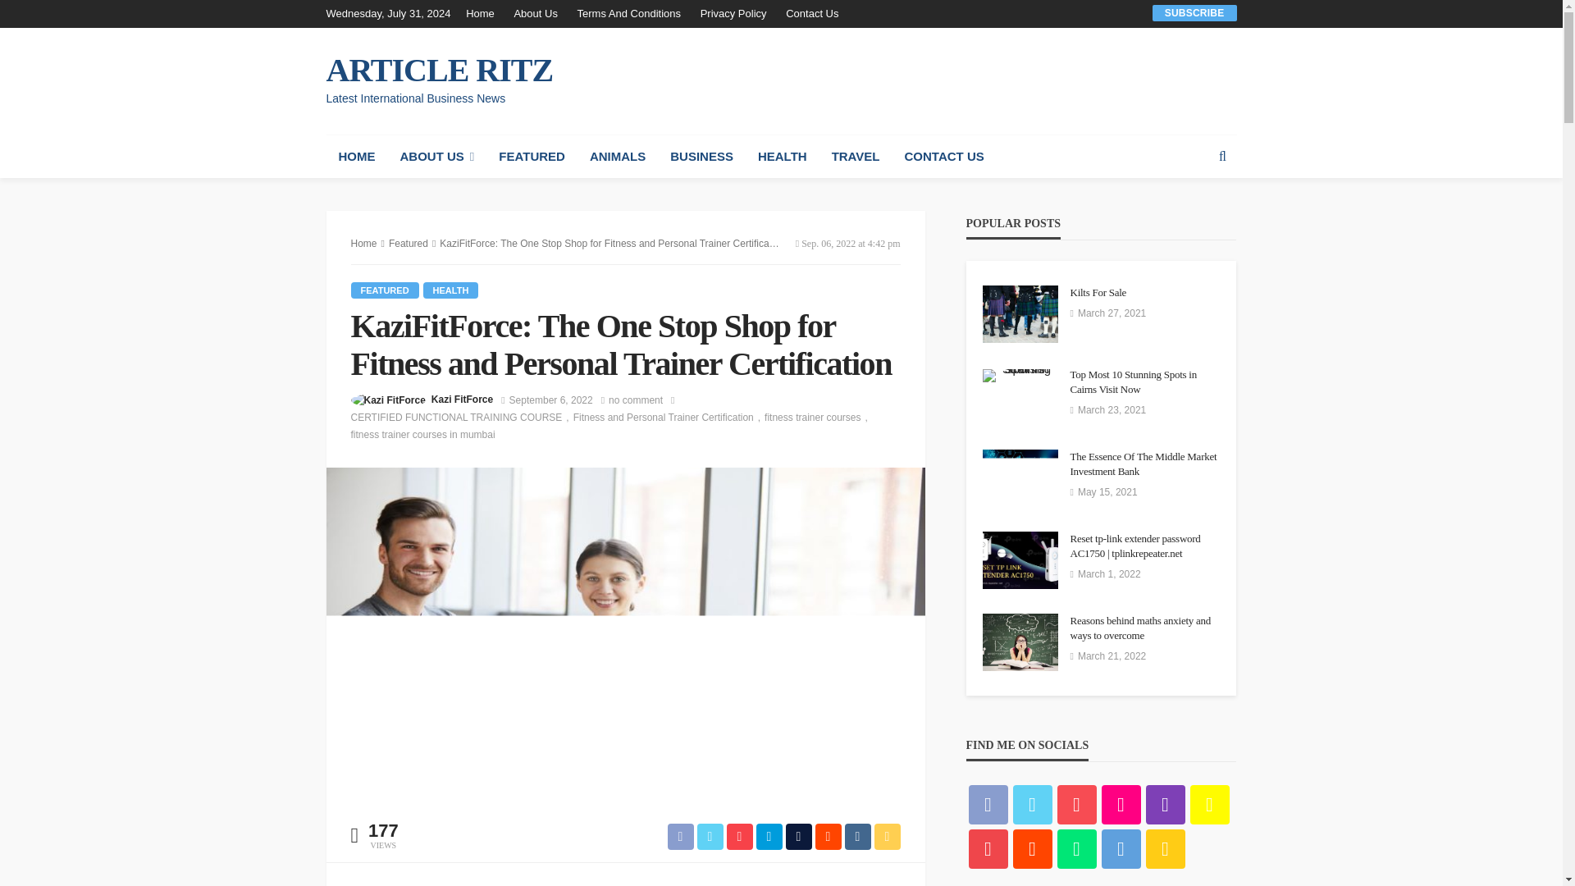 The height and width of the screenshot is (886, 1575). I want to click on Fitness and Personal Trainer Certification, so click(668, 417).